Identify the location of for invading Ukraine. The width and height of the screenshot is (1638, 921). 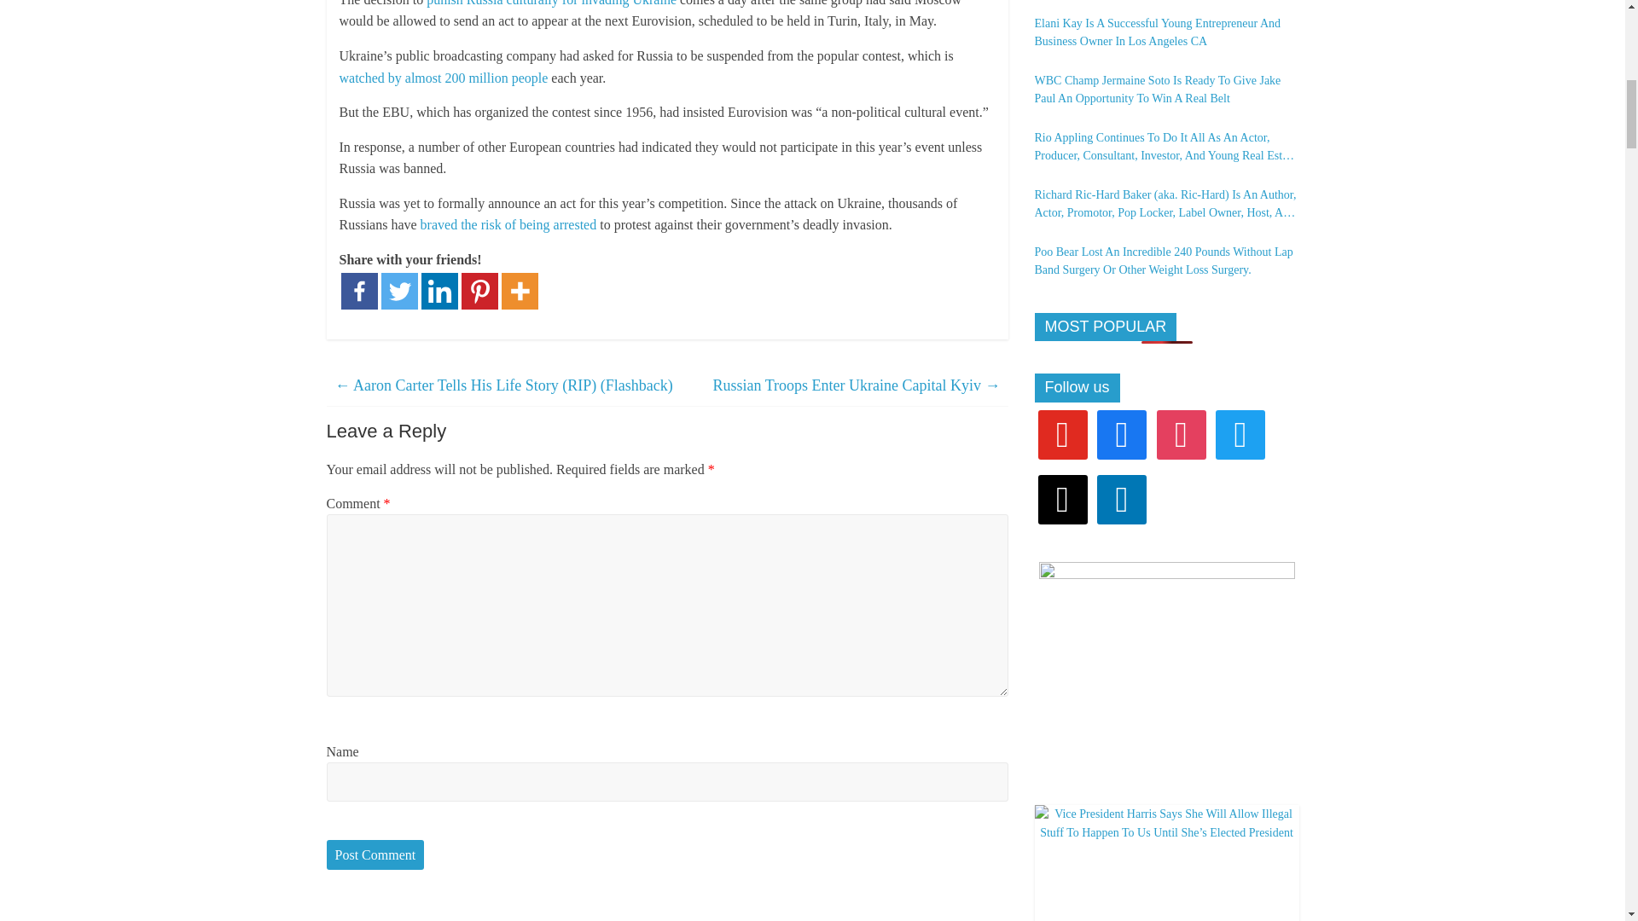
(619, 3).